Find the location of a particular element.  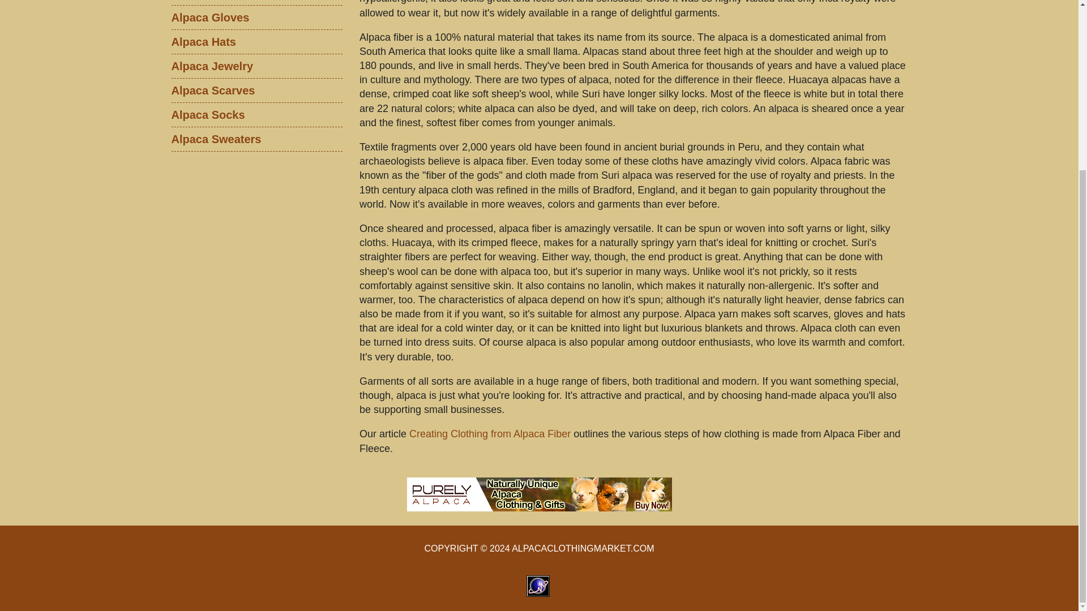

Creating Clothing from Alpaca Fiber is located at coordinates (490, 433).